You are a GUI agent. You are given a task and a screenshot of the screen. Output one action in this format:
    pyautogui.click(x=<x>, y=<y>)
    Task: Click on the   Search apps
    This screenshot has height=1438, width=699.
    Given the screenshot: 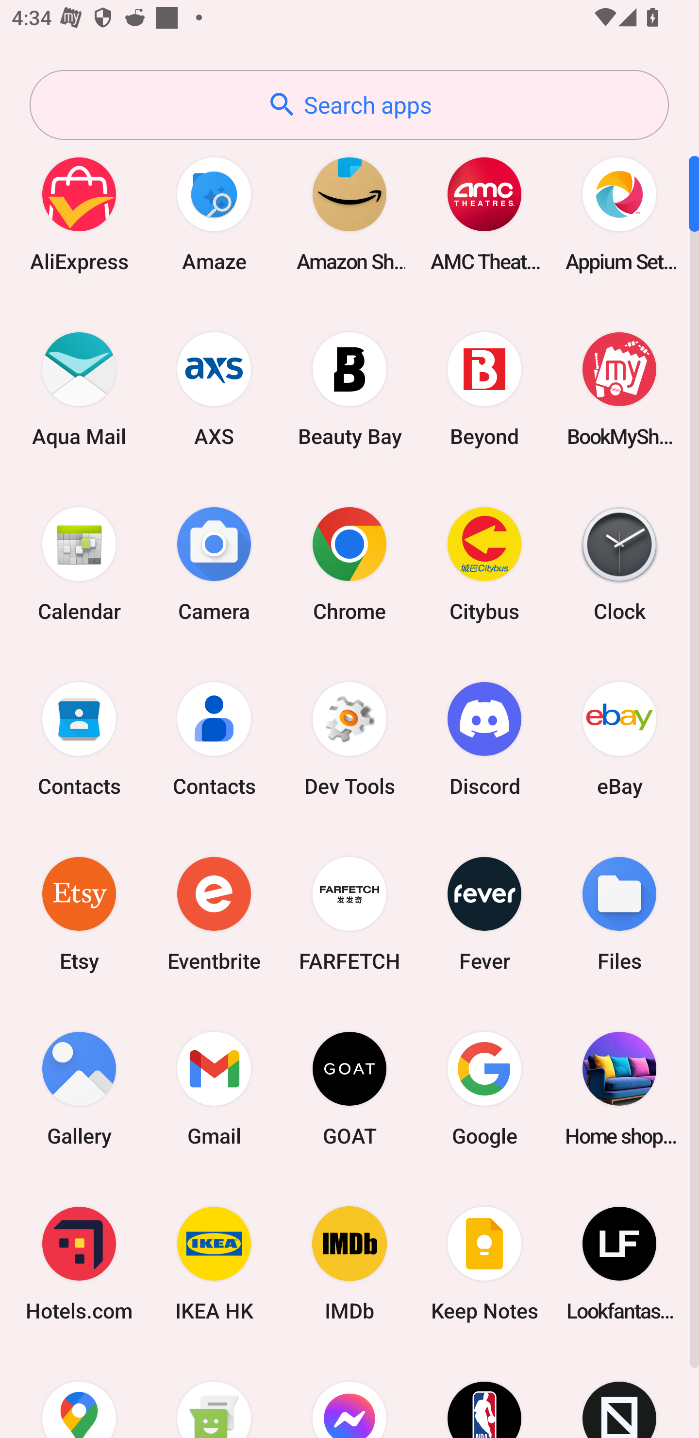 What is the action you would take?
    pyautogui.click(x=349, y=105)
    